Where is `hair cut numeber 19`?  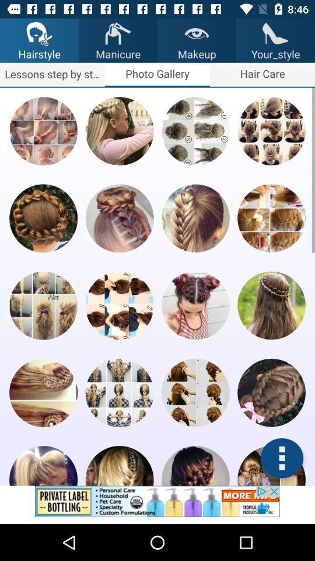 hair cut numeber 19 is located at coordinates (195, 466).